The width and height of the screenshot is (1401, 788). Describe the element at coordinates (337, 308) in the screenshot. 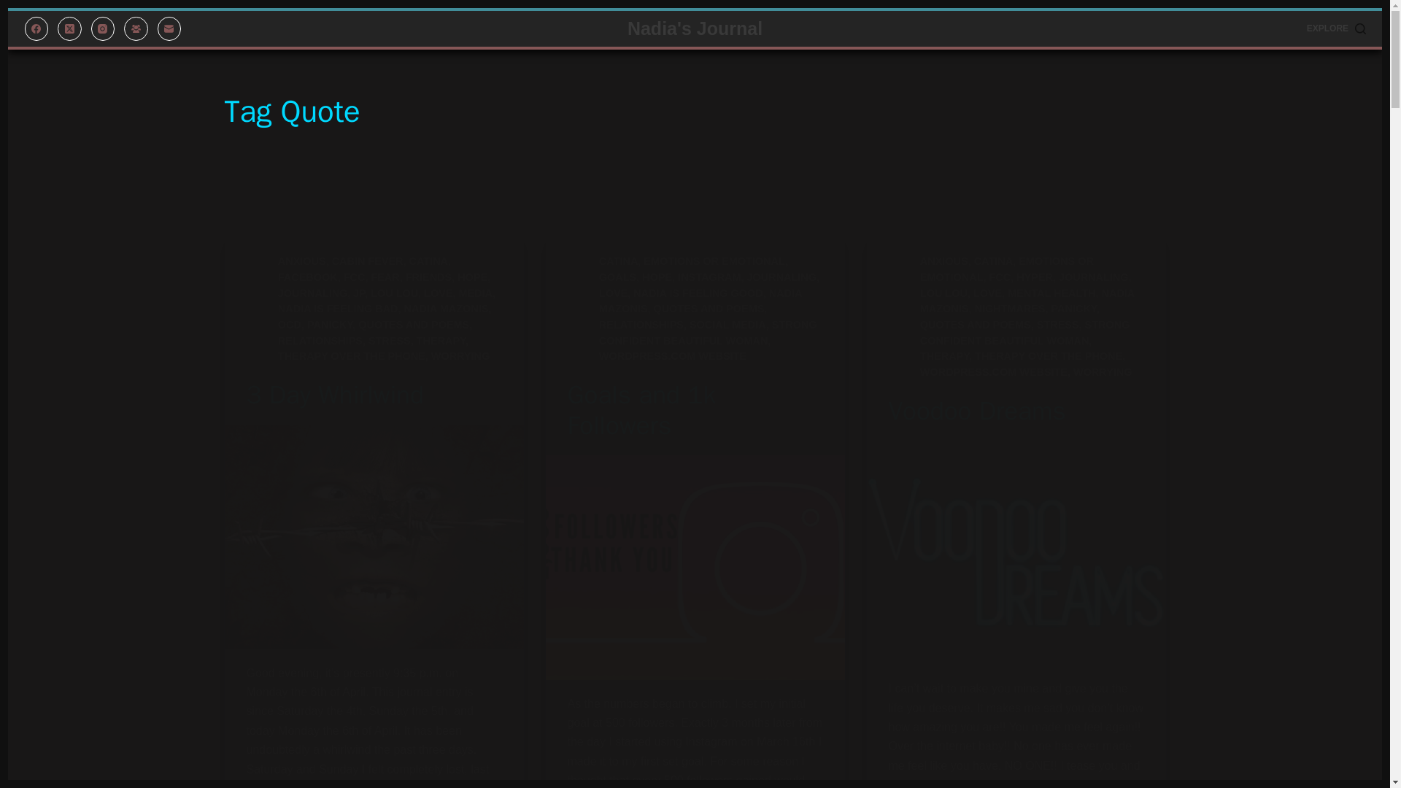

I see `NADIA IS FEELING BAD` at that location.